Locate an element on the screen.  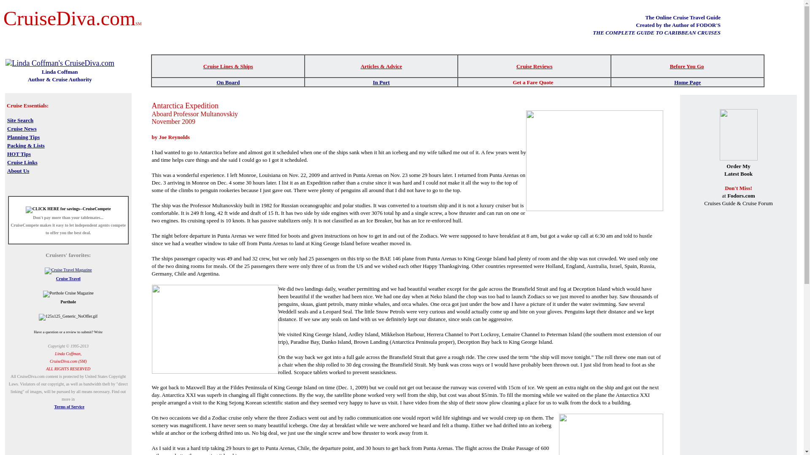
On Board is located at coordinates (228, 82).